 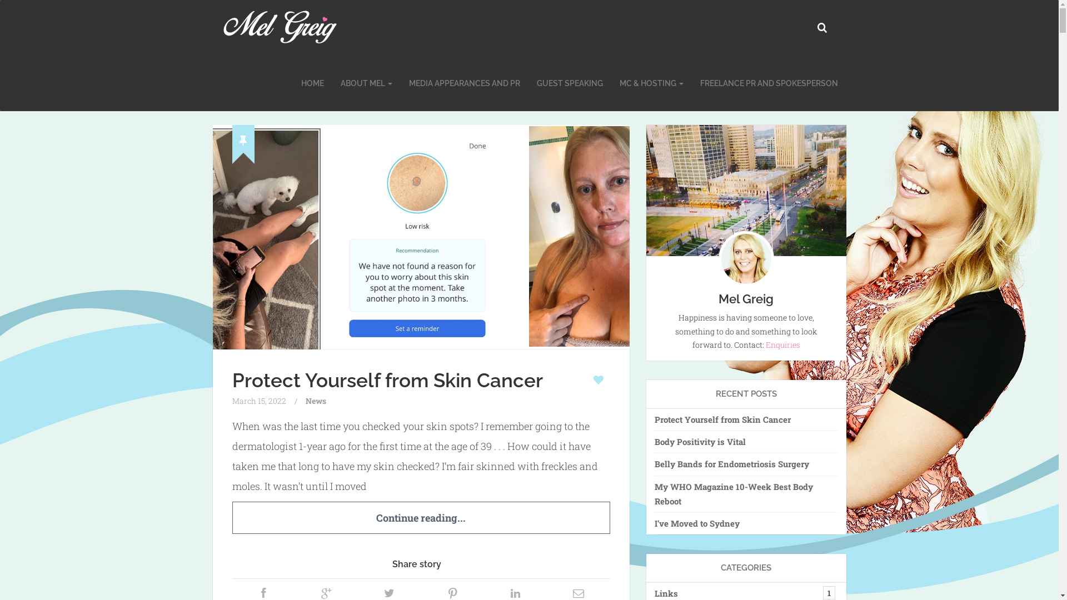 What do you see at coordinates (421, 237) in the screenshot?
I see `Protect Yourself from Skin Cancer` at bounding box center [421, 237].